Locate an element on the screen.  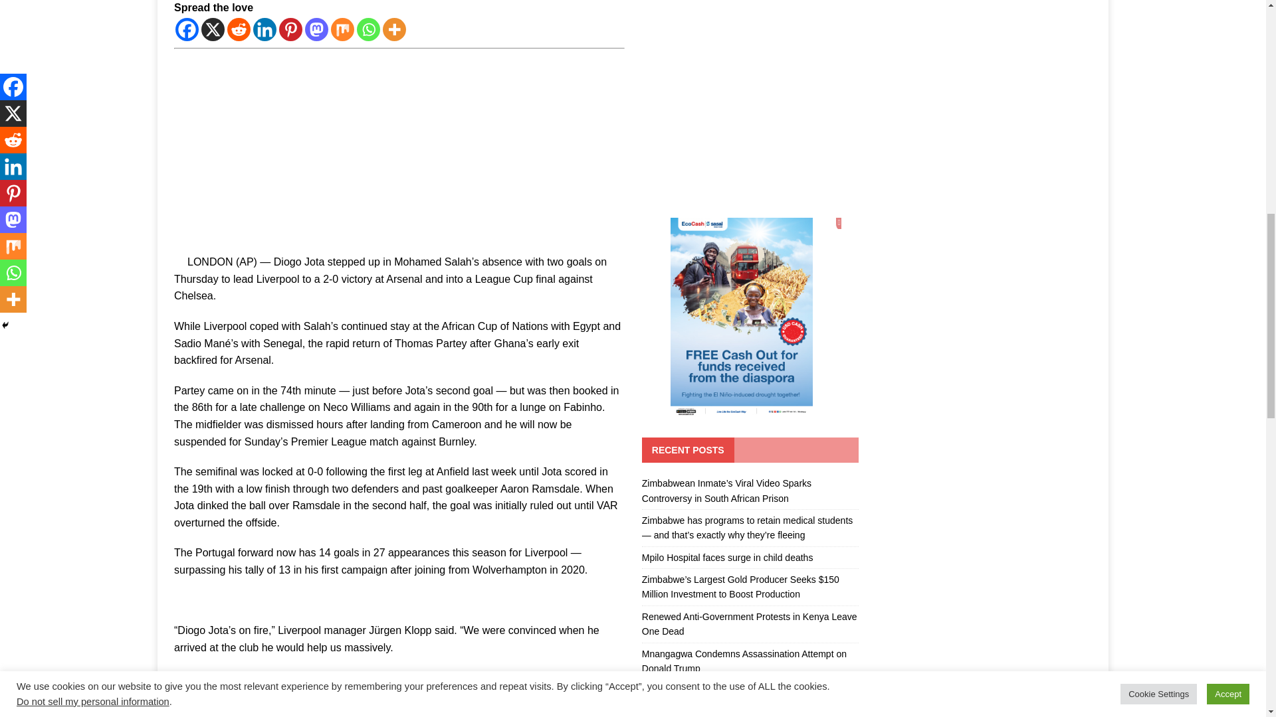
Advertisement is located at coordinates (399, 147).